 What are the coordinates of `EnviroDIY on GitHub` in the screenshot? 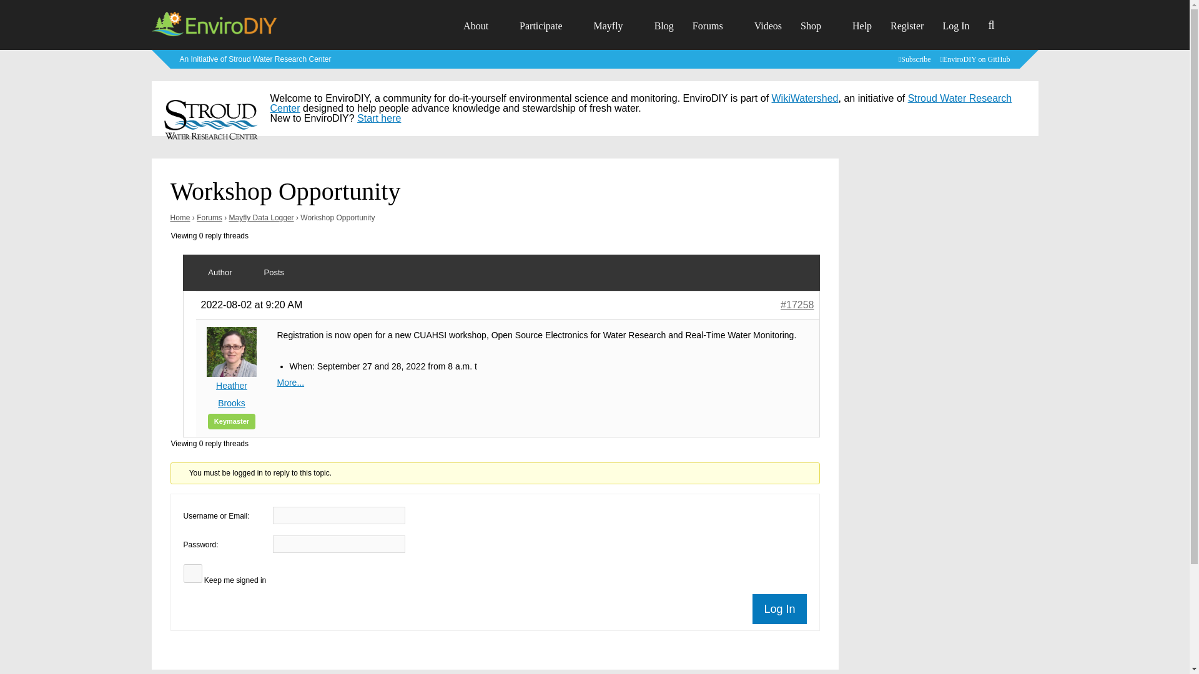 It's located at (977, 59).